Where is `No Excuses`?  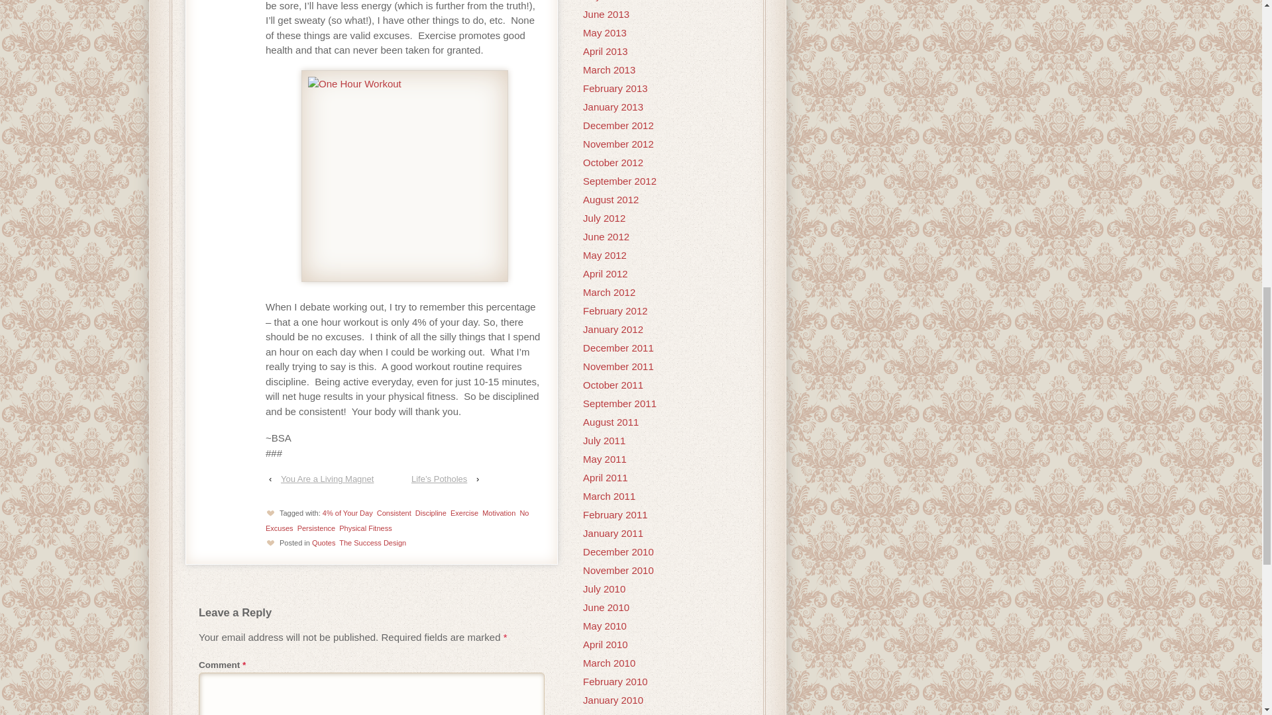 No Excuses is located at coordinates (397, 520).